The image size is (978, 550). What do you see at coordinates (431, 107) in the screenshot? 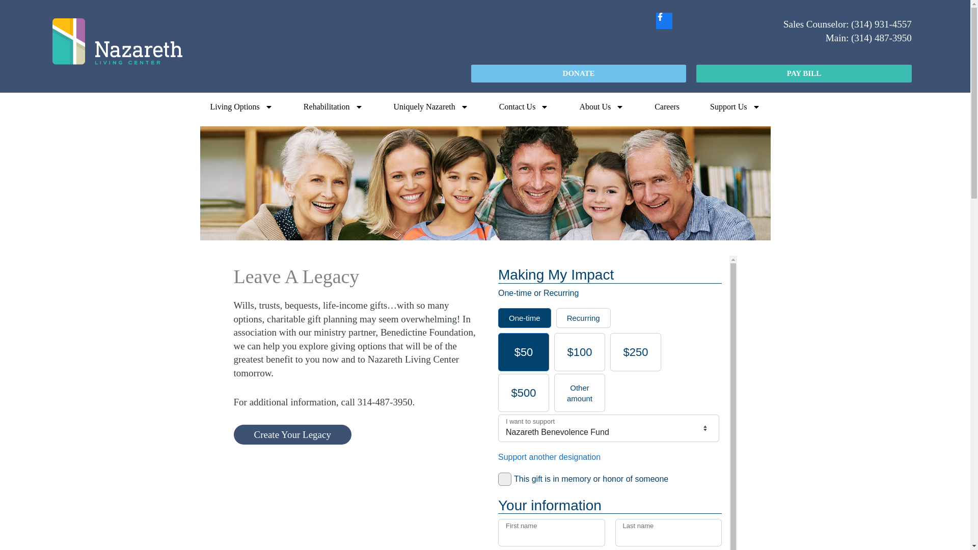
I see `Uniquely Nazareth` at bounding box center [431, 107].